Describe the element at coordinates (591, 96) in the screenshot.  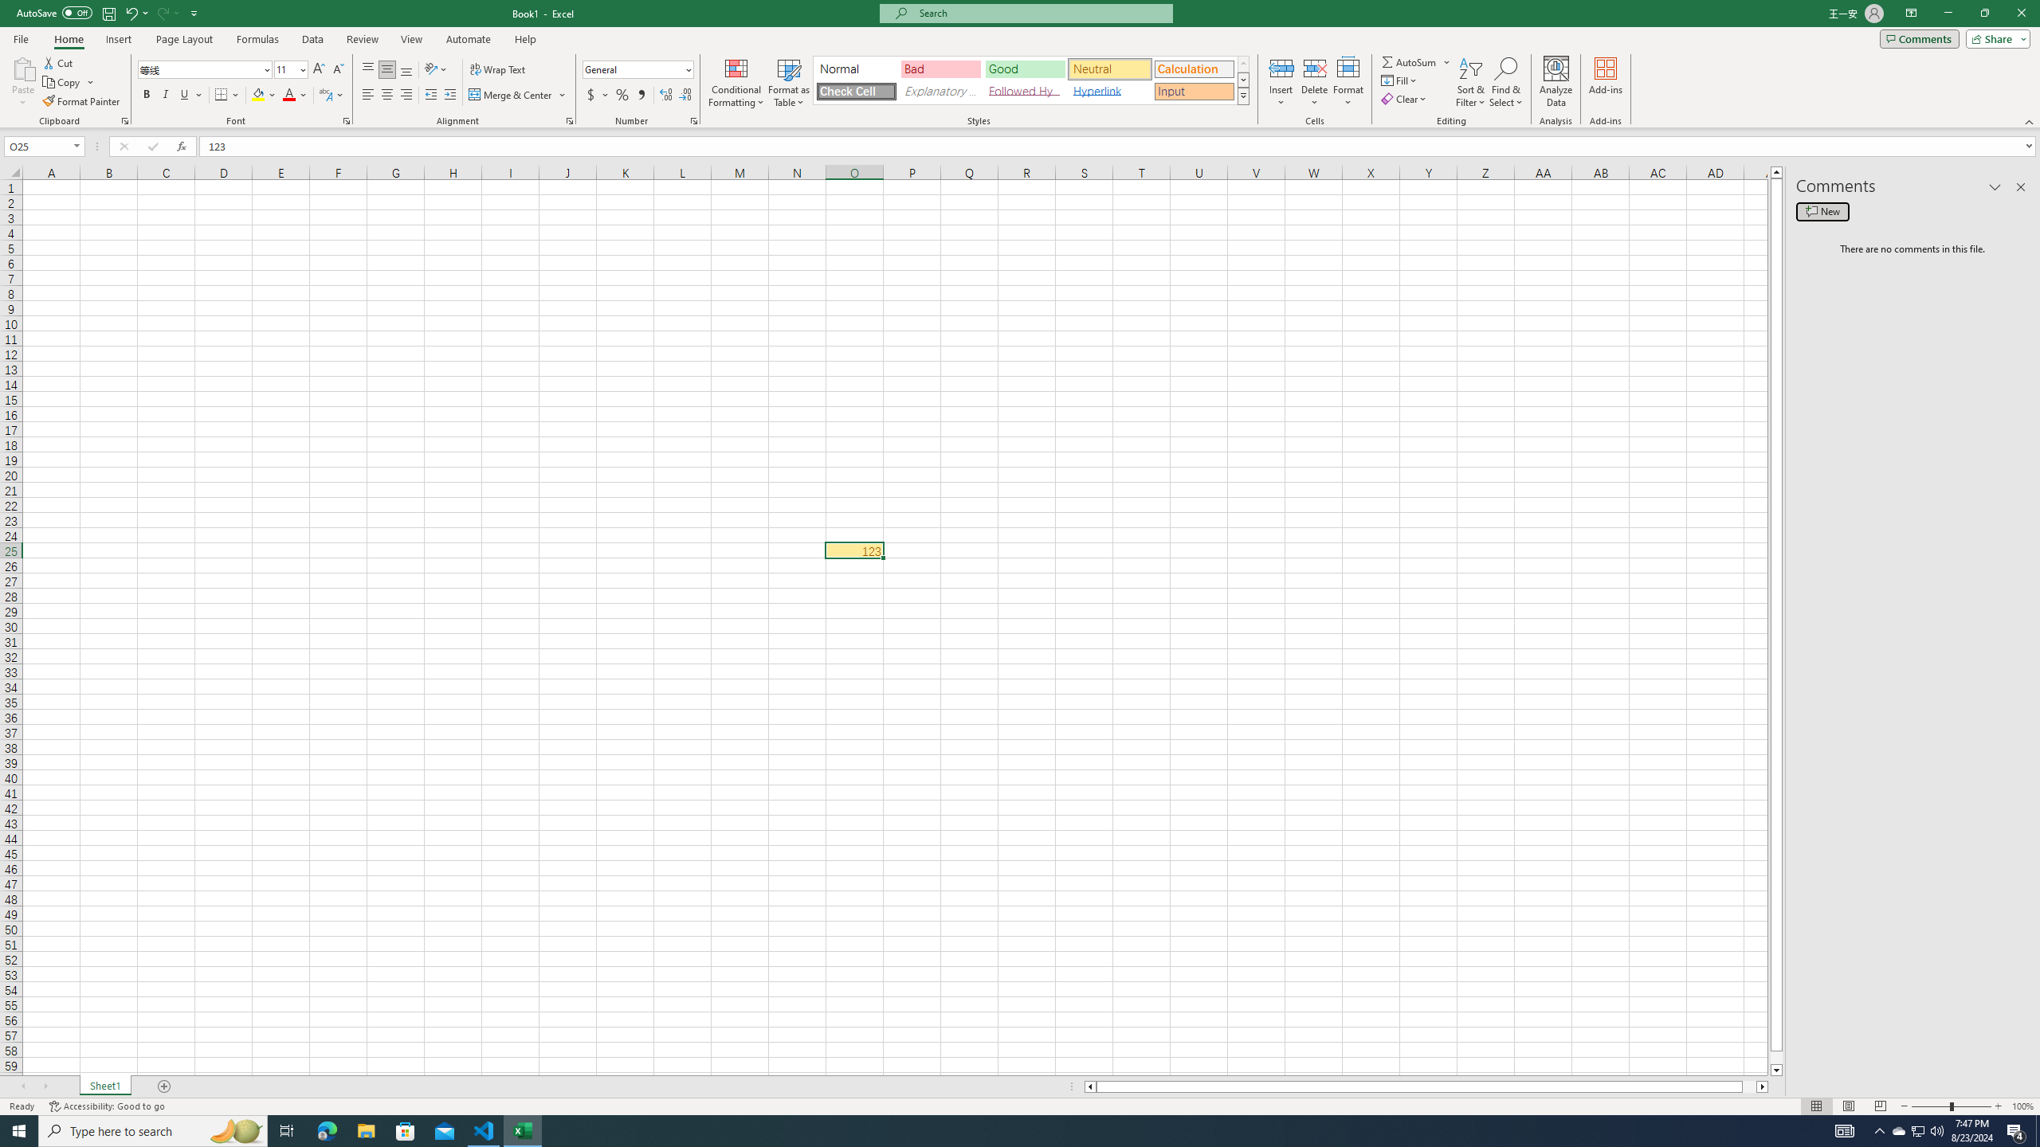
I see `Accounting Number Format` at that location.